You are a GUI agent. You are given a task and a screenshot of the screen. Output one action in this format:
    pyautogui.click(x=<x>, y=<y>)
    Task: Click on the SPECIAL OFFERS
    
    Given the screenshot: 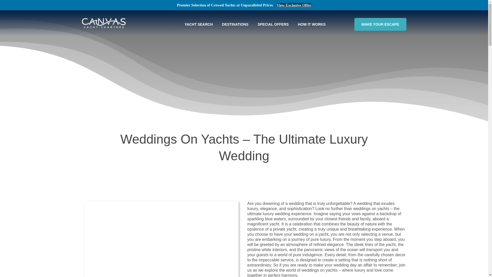 What is the action you would take?
    pyautogui.click(x=273, y=24)
    